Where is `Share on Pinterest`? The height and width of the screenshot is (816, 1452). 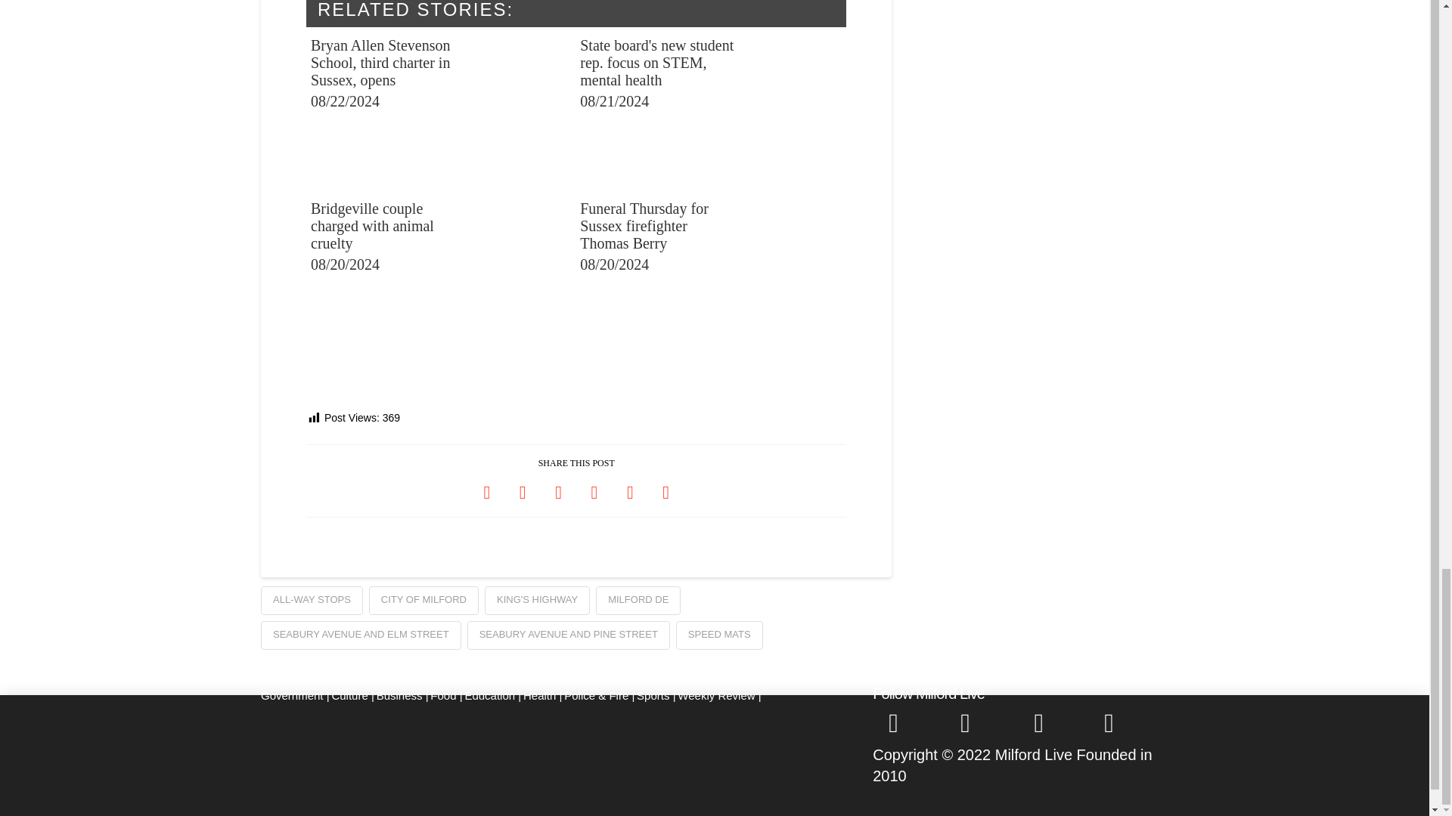 Share on Pinterest is located at coordinates (594, 491).